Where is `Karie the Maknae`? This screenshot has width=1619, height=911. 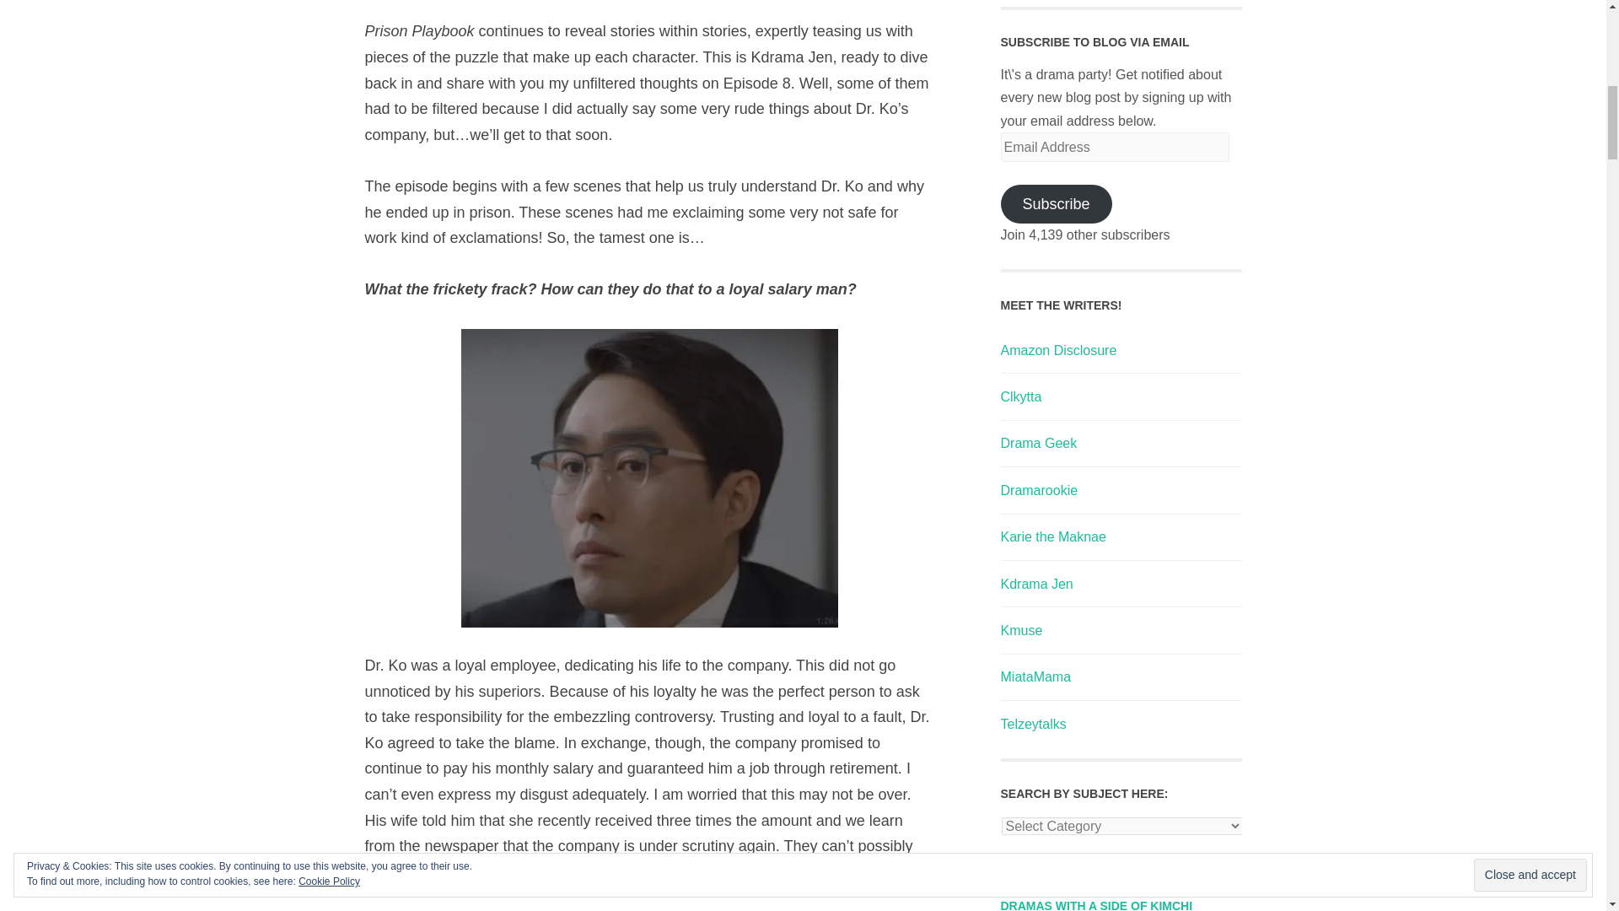
Karie the Maknae is located at coordinates (1052, 536).